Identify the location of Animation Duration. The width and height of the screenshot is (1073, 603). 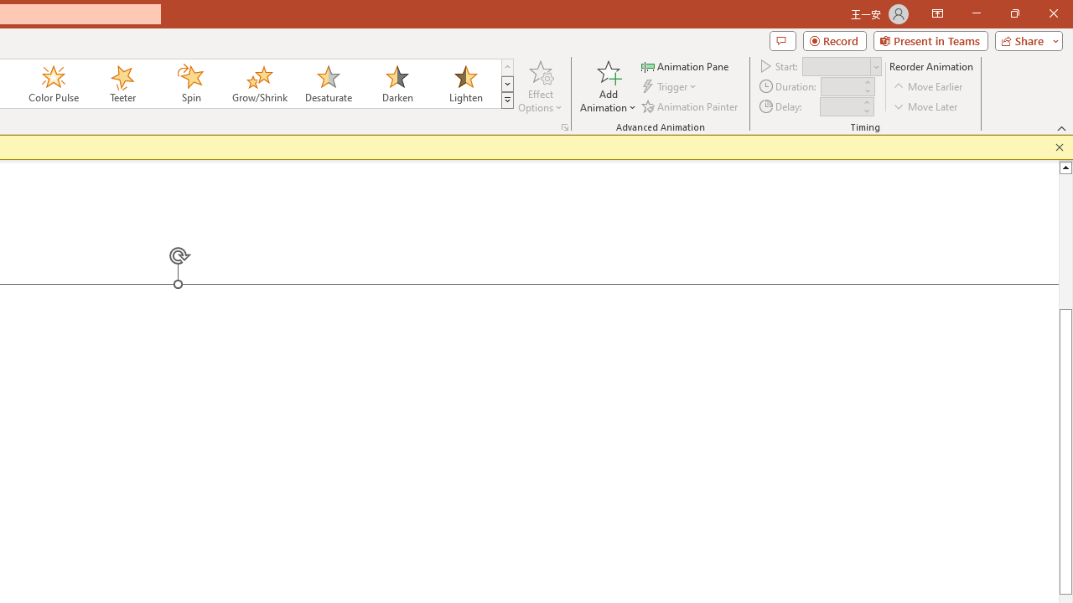
(841, 87).